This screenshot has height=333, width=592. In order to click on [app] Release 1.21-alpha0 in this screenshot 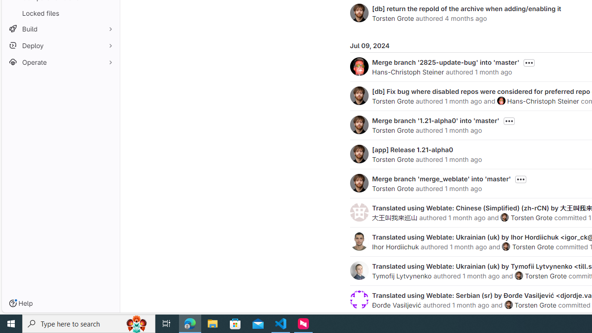, I will do `click(413, 149)`.